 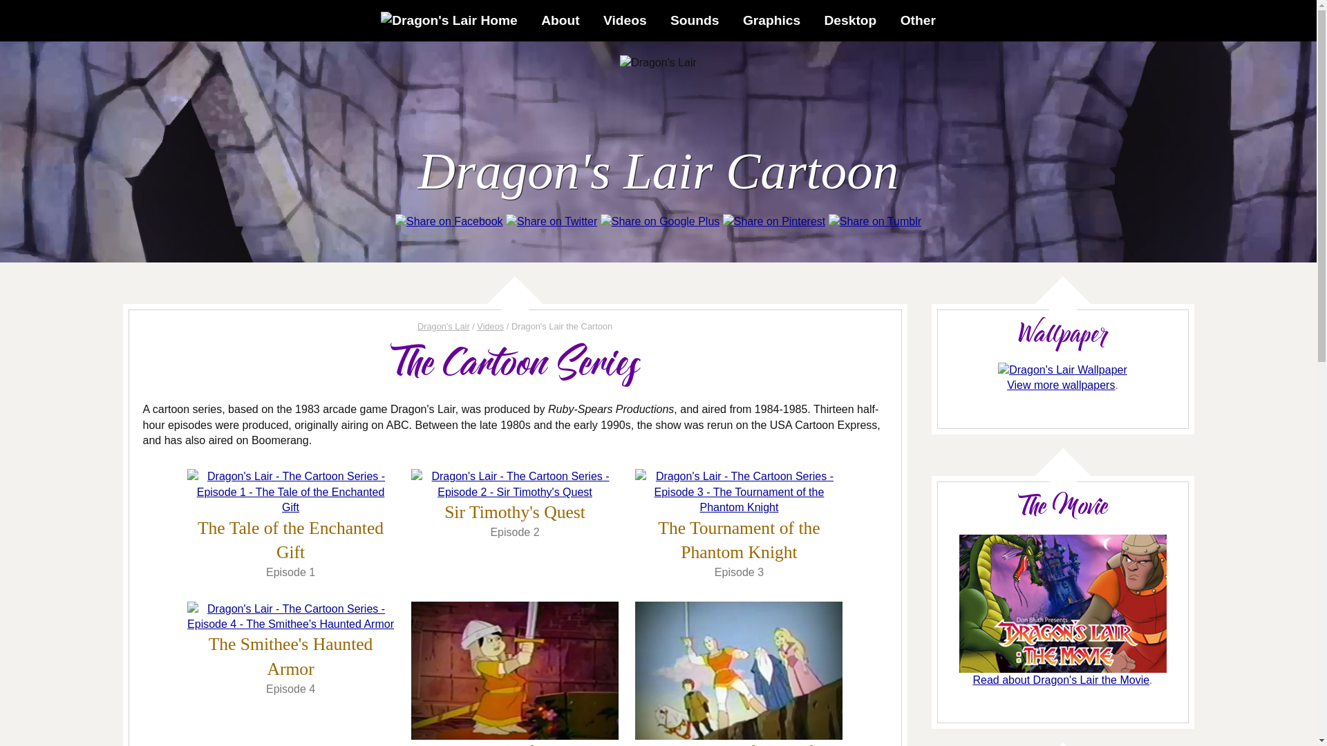 I want to click on Read about Dragon's Lair the Movie, so click(x=1061, y=680).